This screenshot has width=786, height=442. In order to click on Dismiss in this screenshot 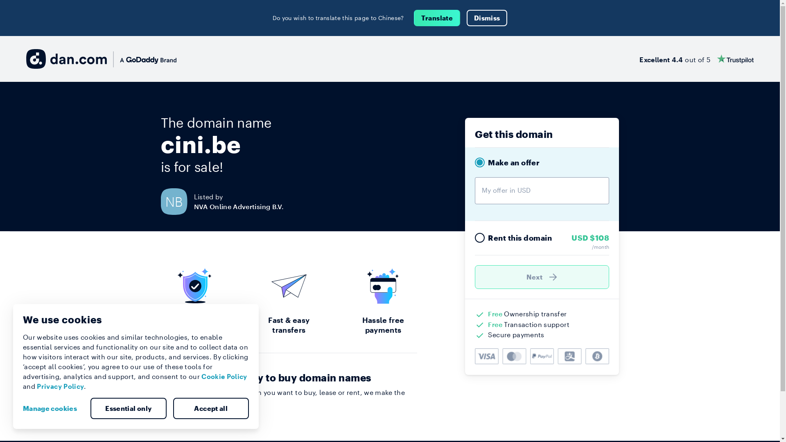, I will do `click(487, 18)`.